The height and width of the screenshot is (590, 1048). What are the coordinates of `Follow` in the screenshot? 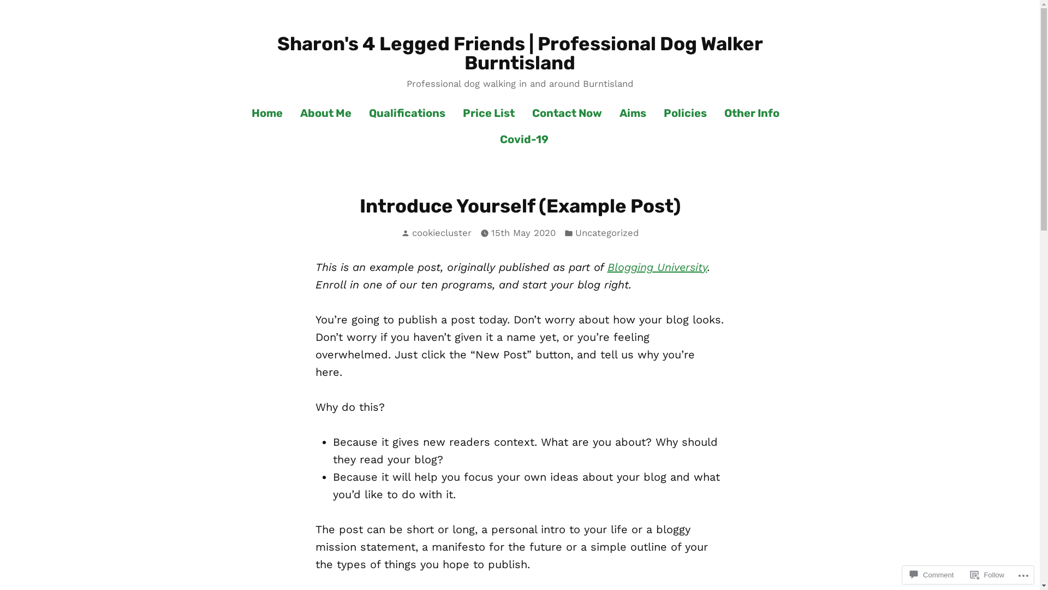 It's located at (987, 575).